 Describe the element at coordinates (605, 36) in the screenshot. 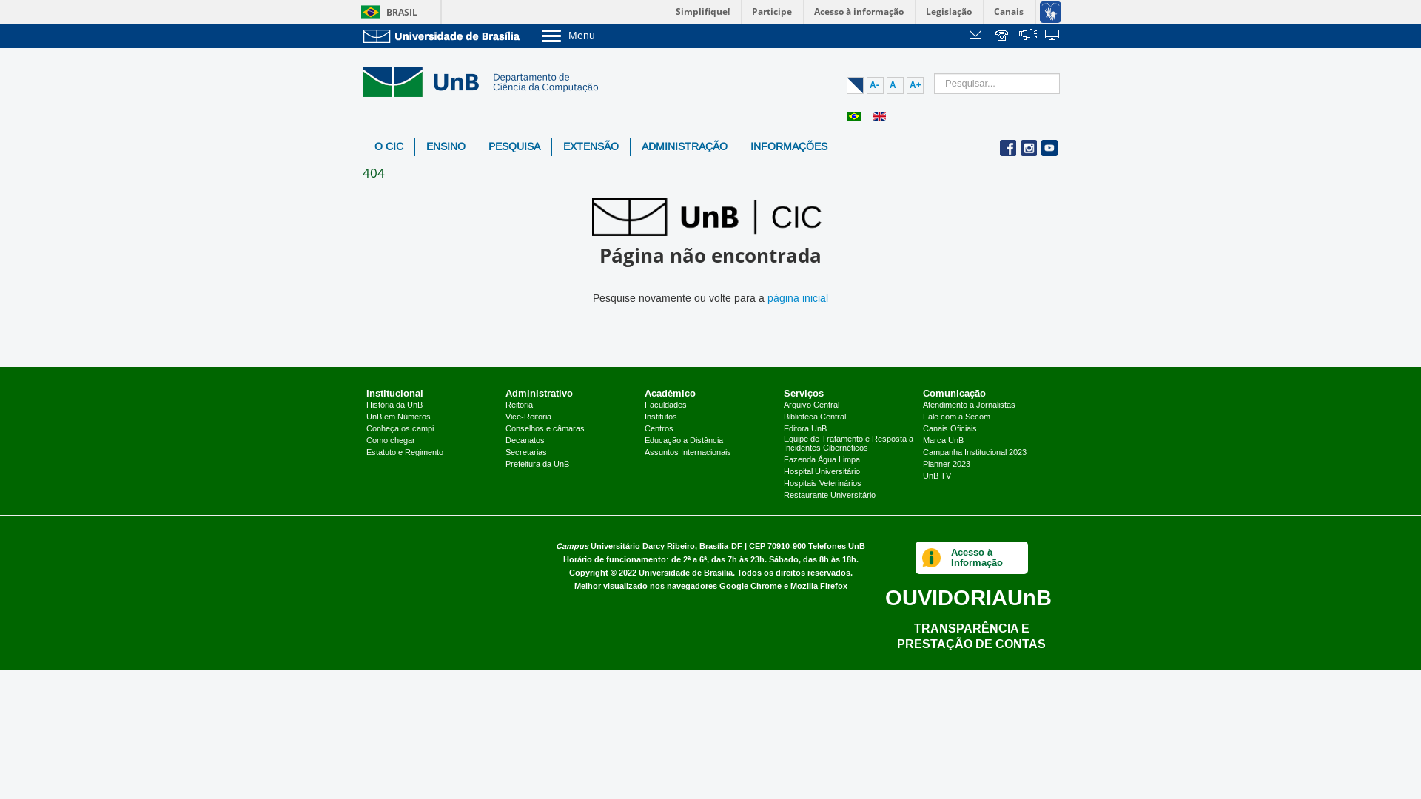

I see `Menu` at that location.